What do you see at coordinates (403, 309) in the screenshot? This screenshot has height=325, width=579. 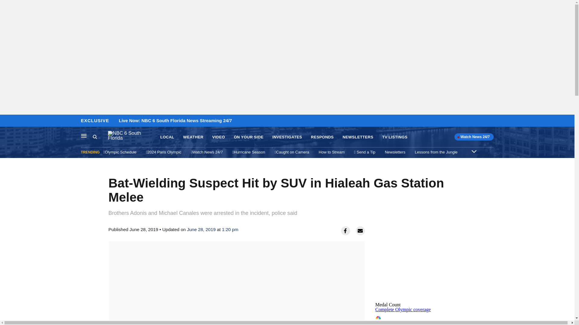 I see `TV LISTINGS` at bounding box center [403, 309].